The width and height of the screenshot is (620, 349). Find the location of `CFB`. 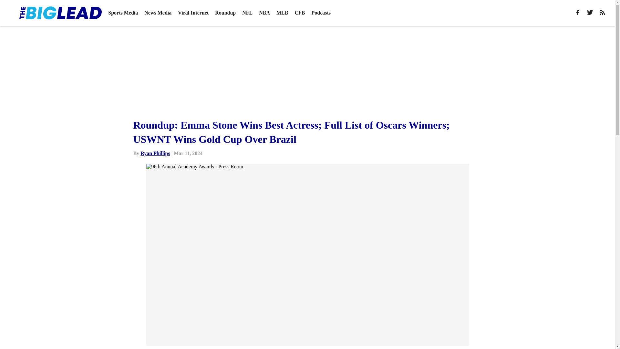

CFB is located at coordinates (300, 13).